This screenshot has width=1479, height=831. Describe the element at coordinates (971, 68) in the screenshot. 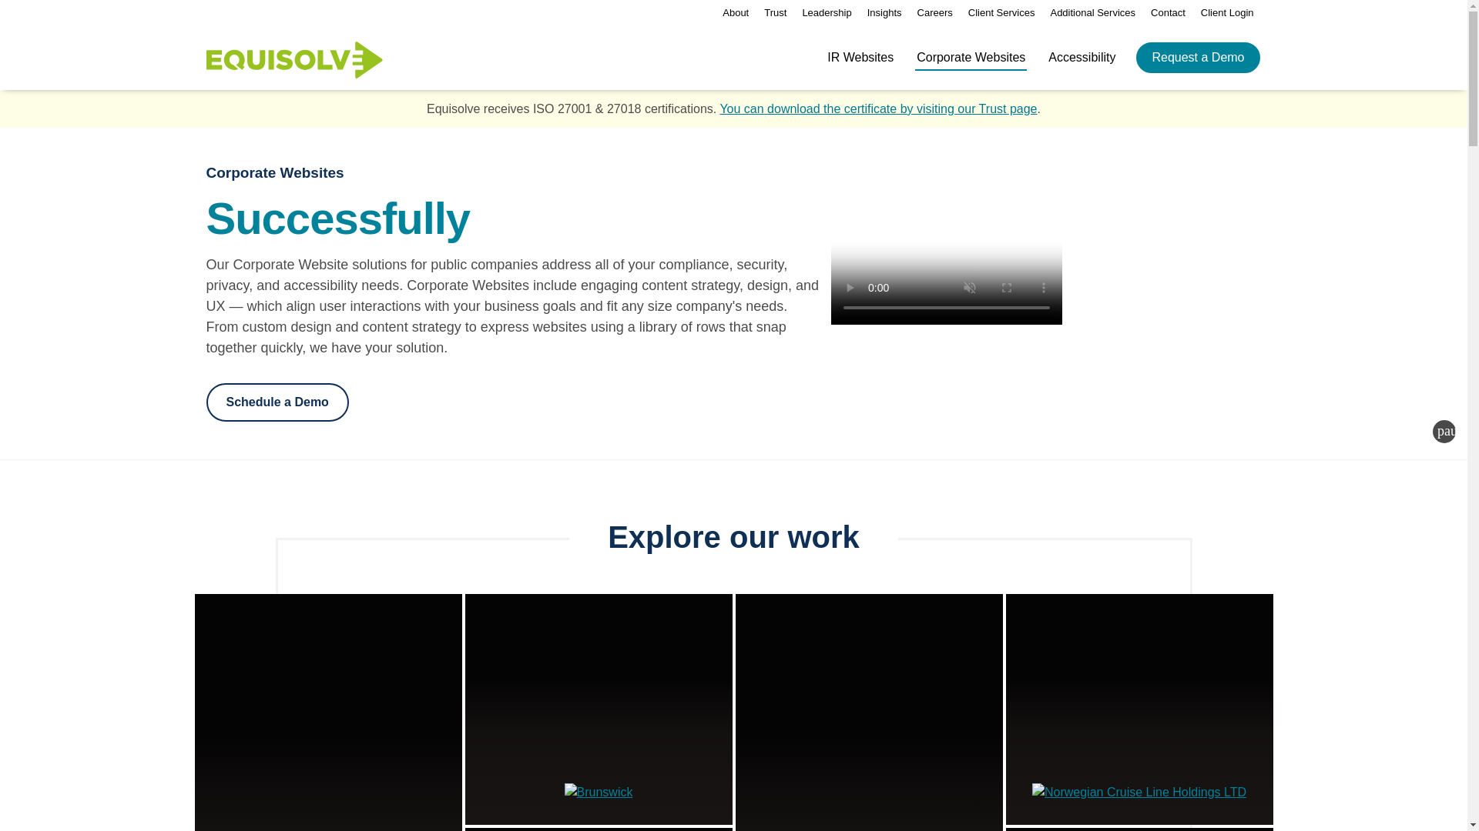

I see `Corporate Websites` at that location.